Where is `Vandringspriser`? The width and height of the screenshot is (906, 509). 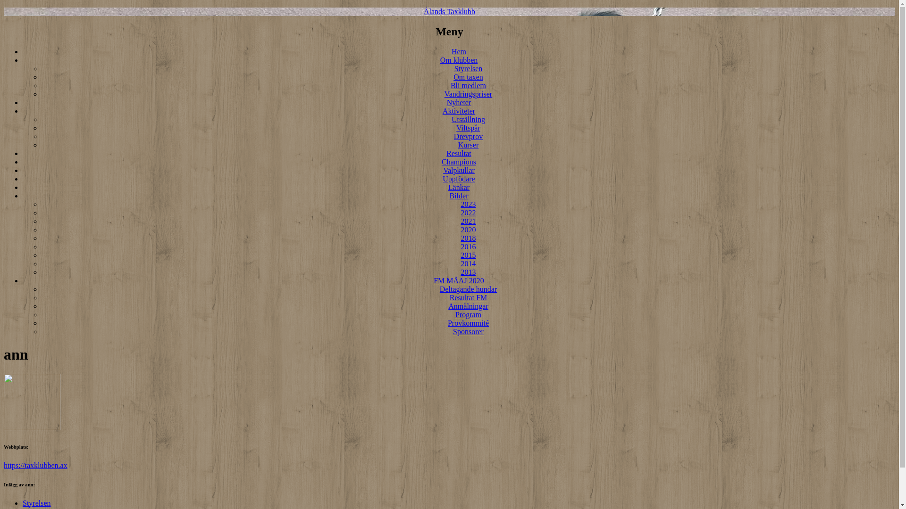
Vandringspriser is located at coordinates (468, 94).